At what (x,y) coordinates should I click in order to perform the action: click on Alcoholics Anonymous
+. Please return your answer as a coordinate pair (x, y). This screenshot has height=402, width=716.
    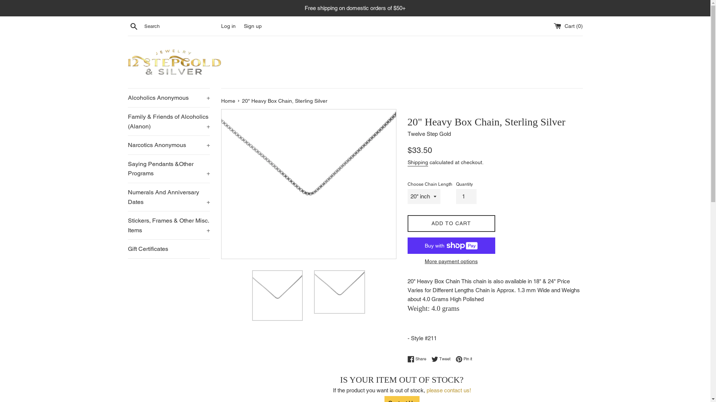
    Looking at the image, I should click on (169, 98).